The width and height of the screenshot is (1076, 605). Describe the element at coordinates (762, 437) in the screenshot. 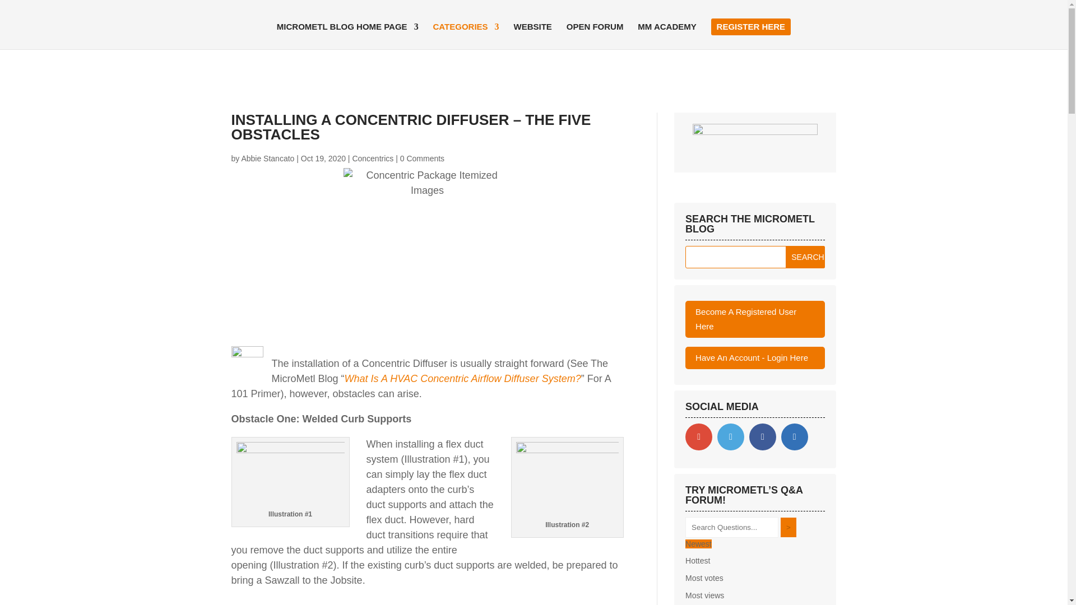

I see `Facebook` at that location.